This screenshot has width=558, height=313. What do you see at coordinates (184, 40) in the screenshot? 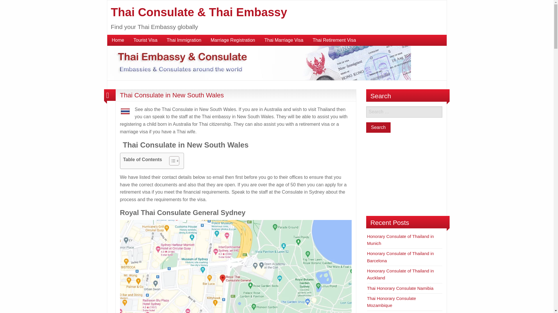
I see `Thai Immigration` at bounding box center [184, 40].